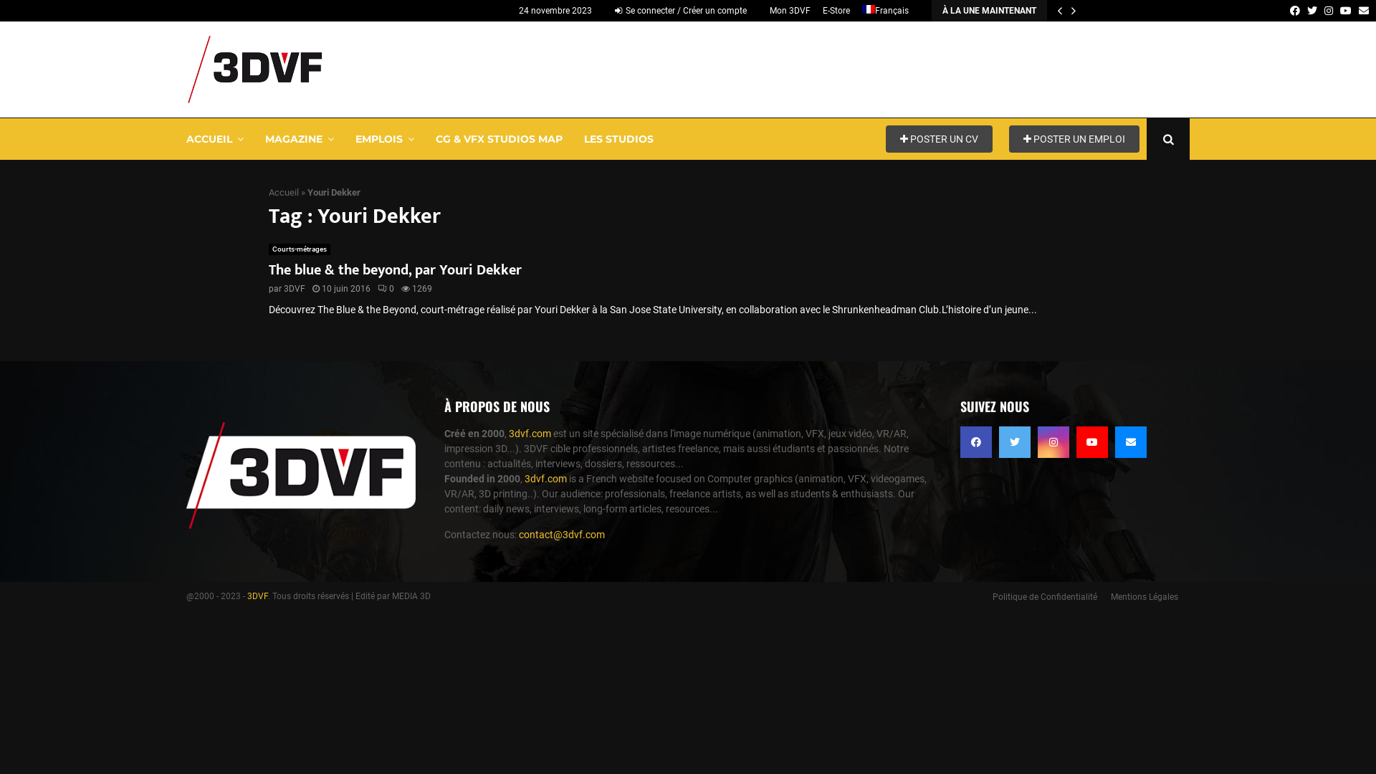 This screenshot has height=774, width=1376. Describe the element at coordinates (1329, 11) in the screenshot. I see `Instagram` at that location.